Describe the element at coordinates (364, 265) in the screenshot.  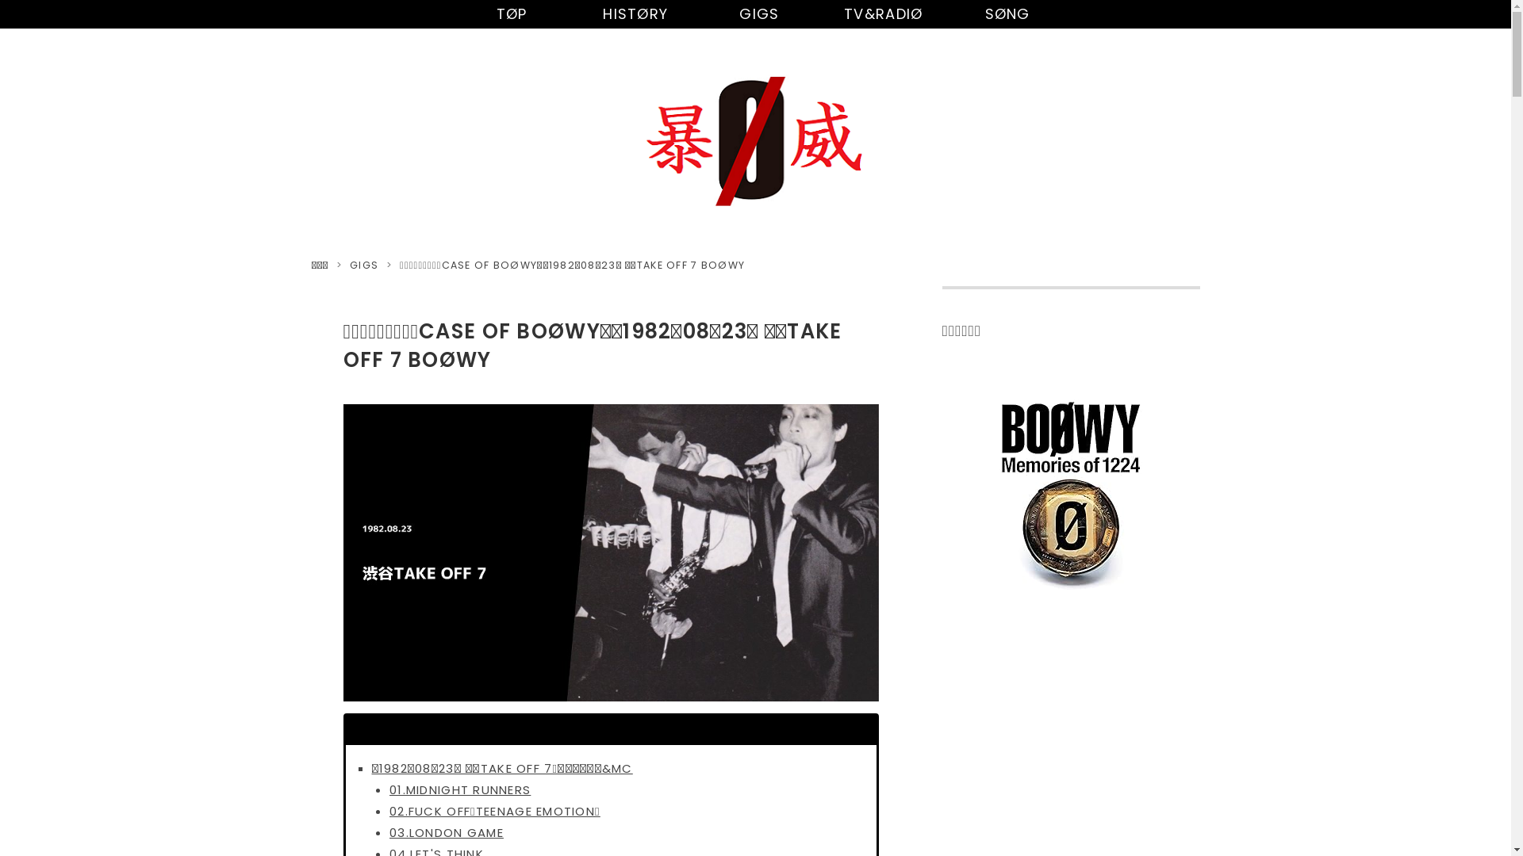
I see `GIGS` at that location.